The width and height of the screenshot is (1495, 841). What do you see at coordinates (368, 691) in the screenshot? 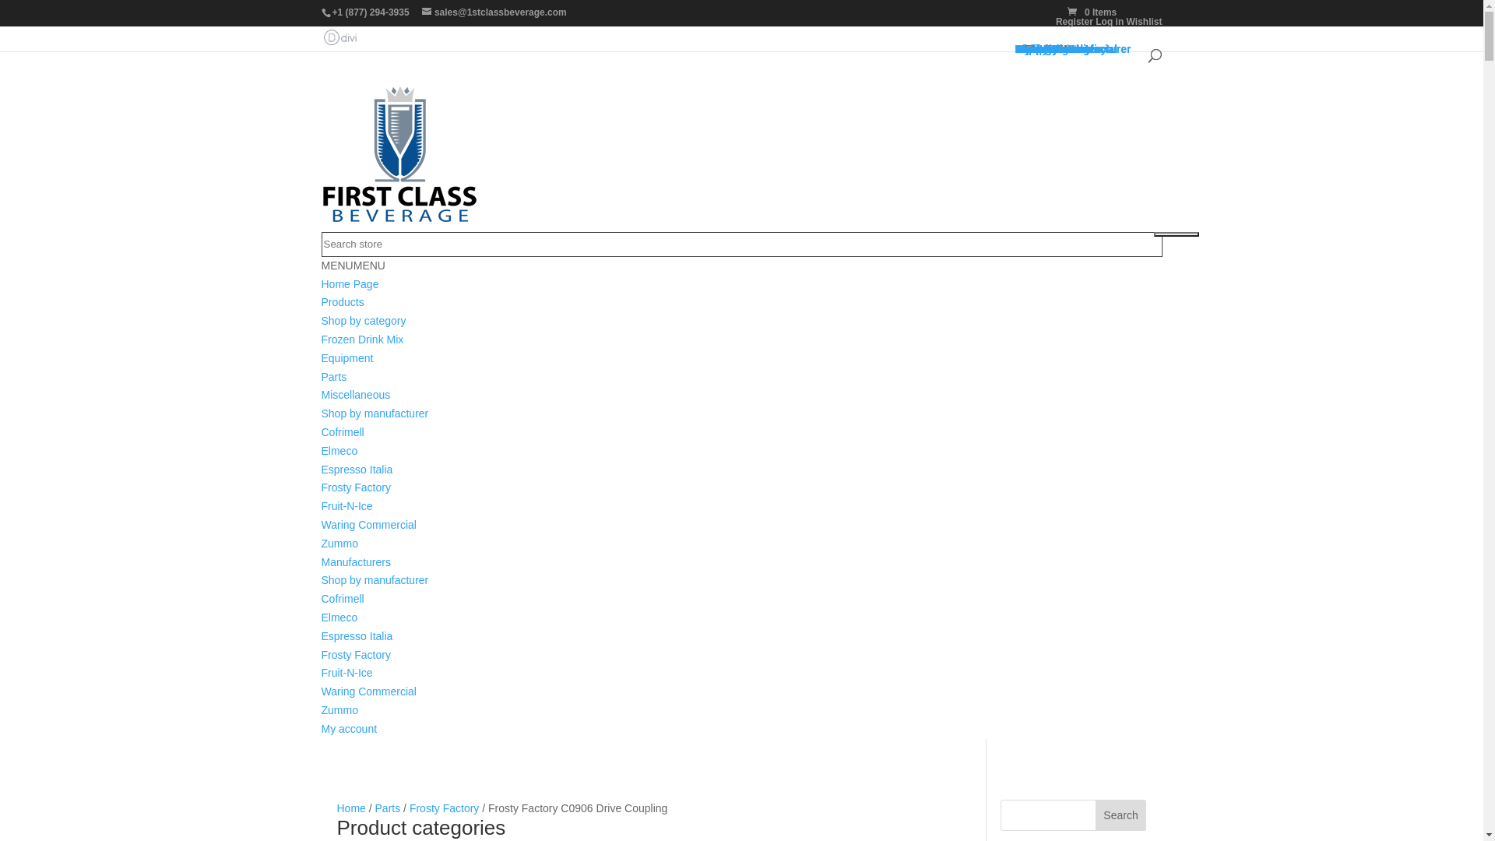
I see `Waring Commercial` at bounding box center [368, 691].